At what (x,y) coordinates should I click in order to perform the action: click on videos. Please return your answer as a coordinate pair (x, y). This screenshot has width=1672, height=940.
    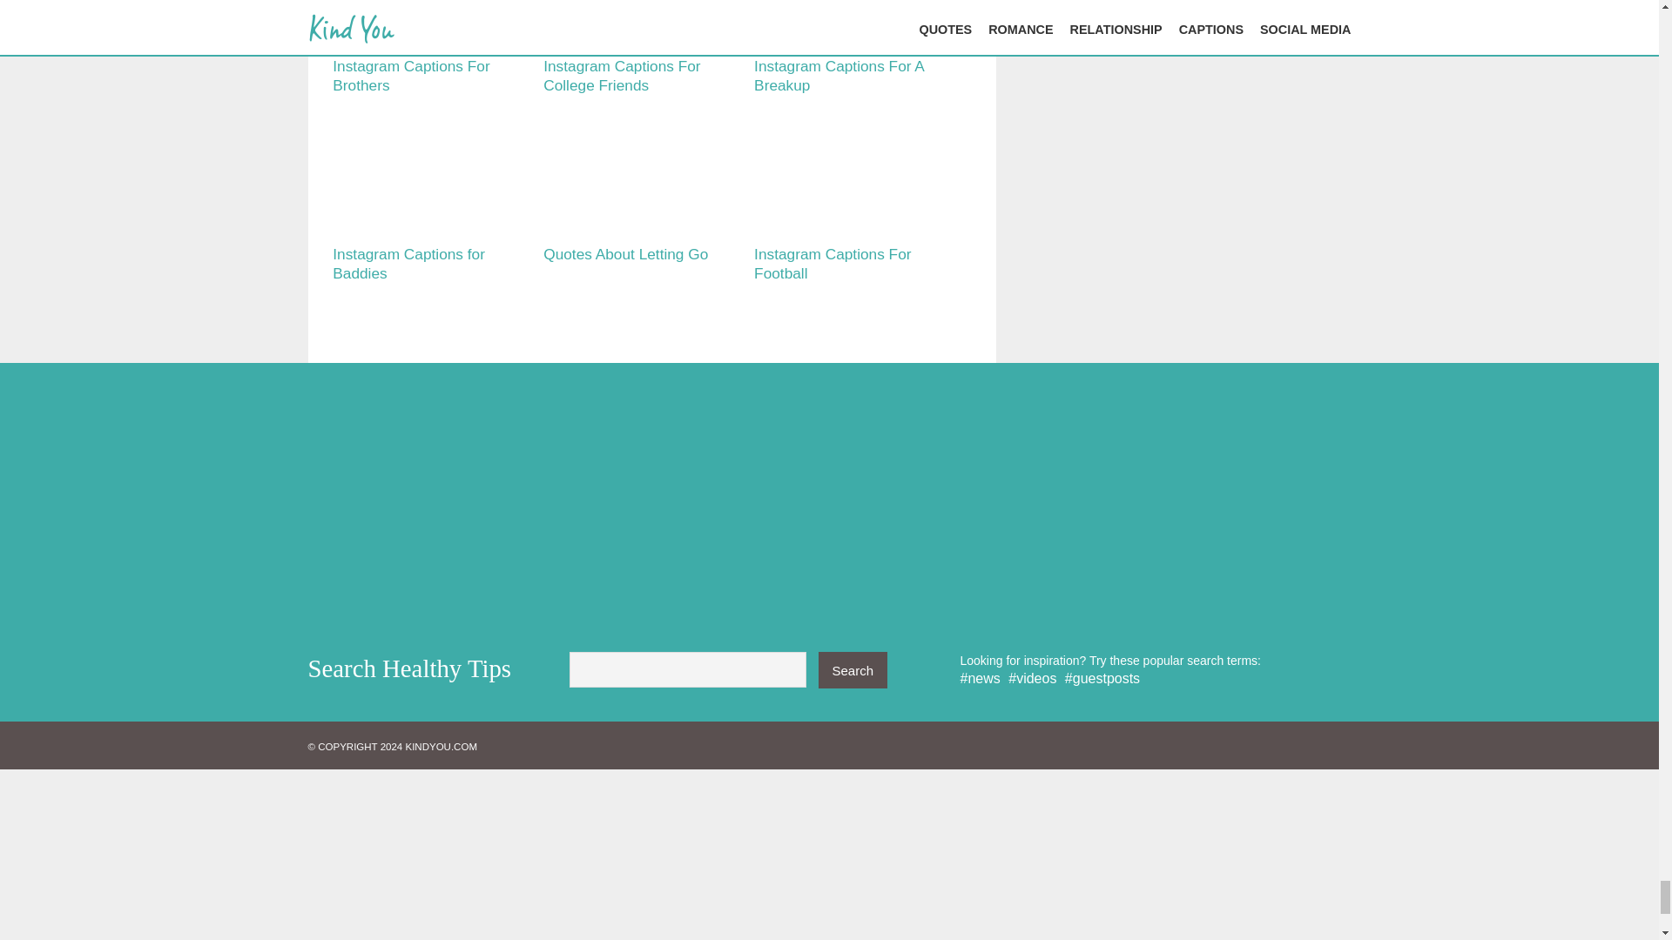
    Looking at the image, I should click on (1032, 679).